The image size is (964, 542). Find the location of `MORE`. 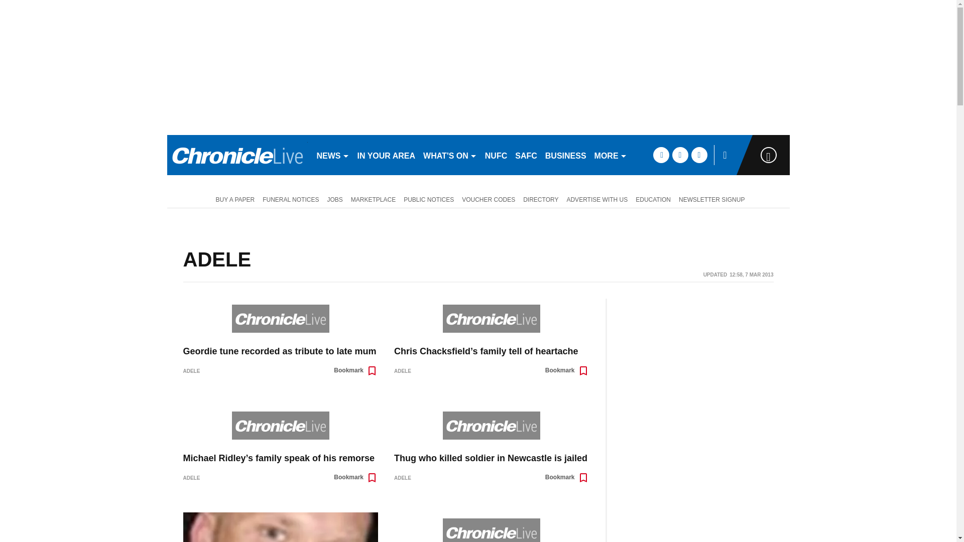

MORE is located at coordinates (611, 155).